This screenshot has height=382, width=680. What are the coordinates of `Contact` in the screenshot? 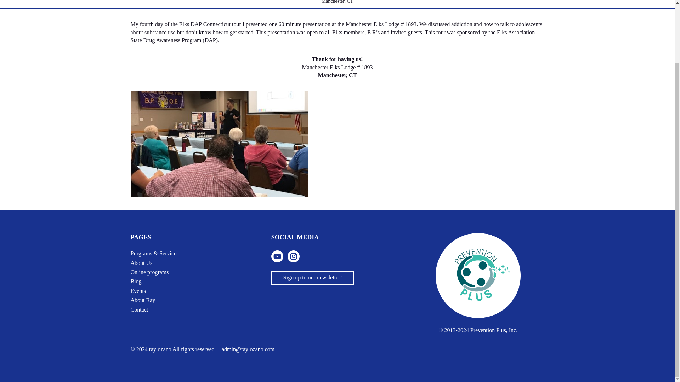 It's located at (139, 310).